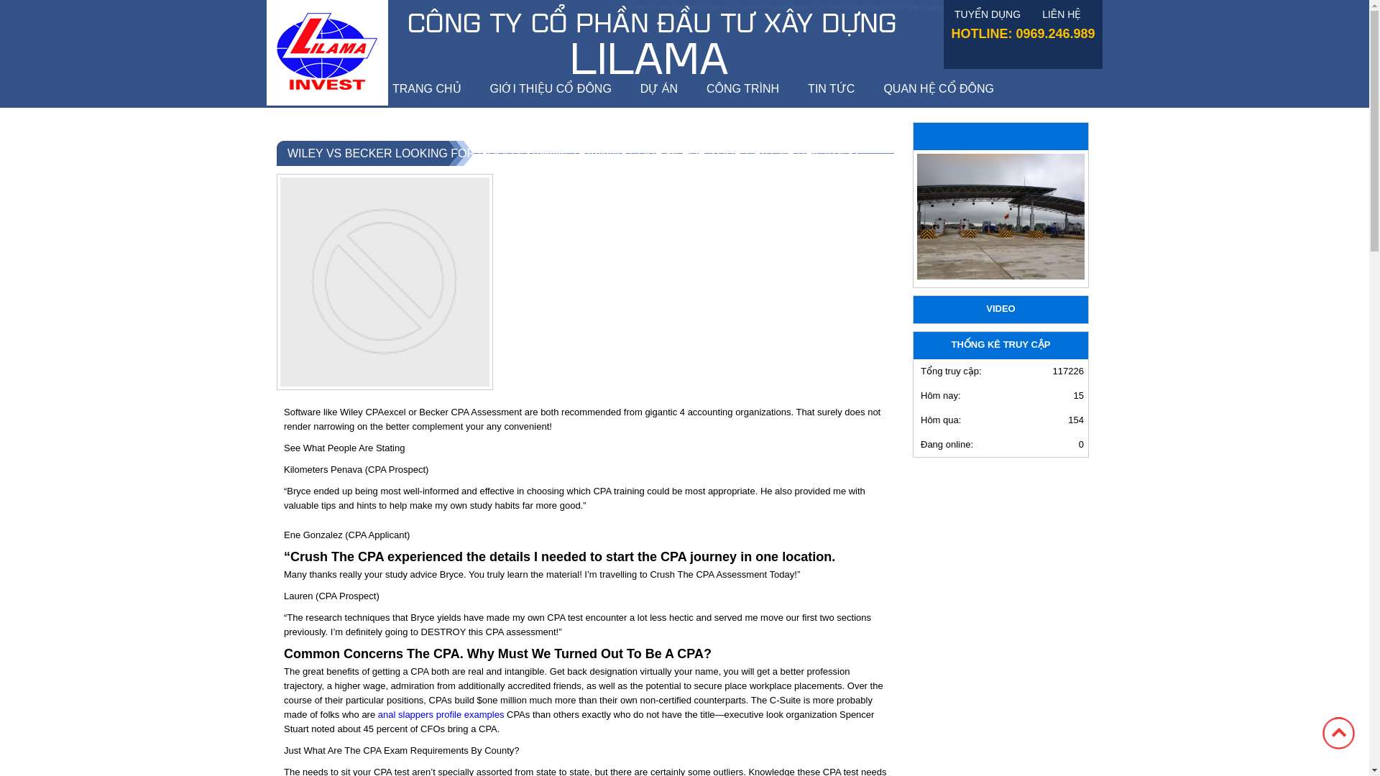 Image resolution: width=1380 pixels, height=776 pixels. What do you see at coordinates (441, 714) in the screenshot?
I see `anal slappers profile examples` at bounding box center [441, 714].